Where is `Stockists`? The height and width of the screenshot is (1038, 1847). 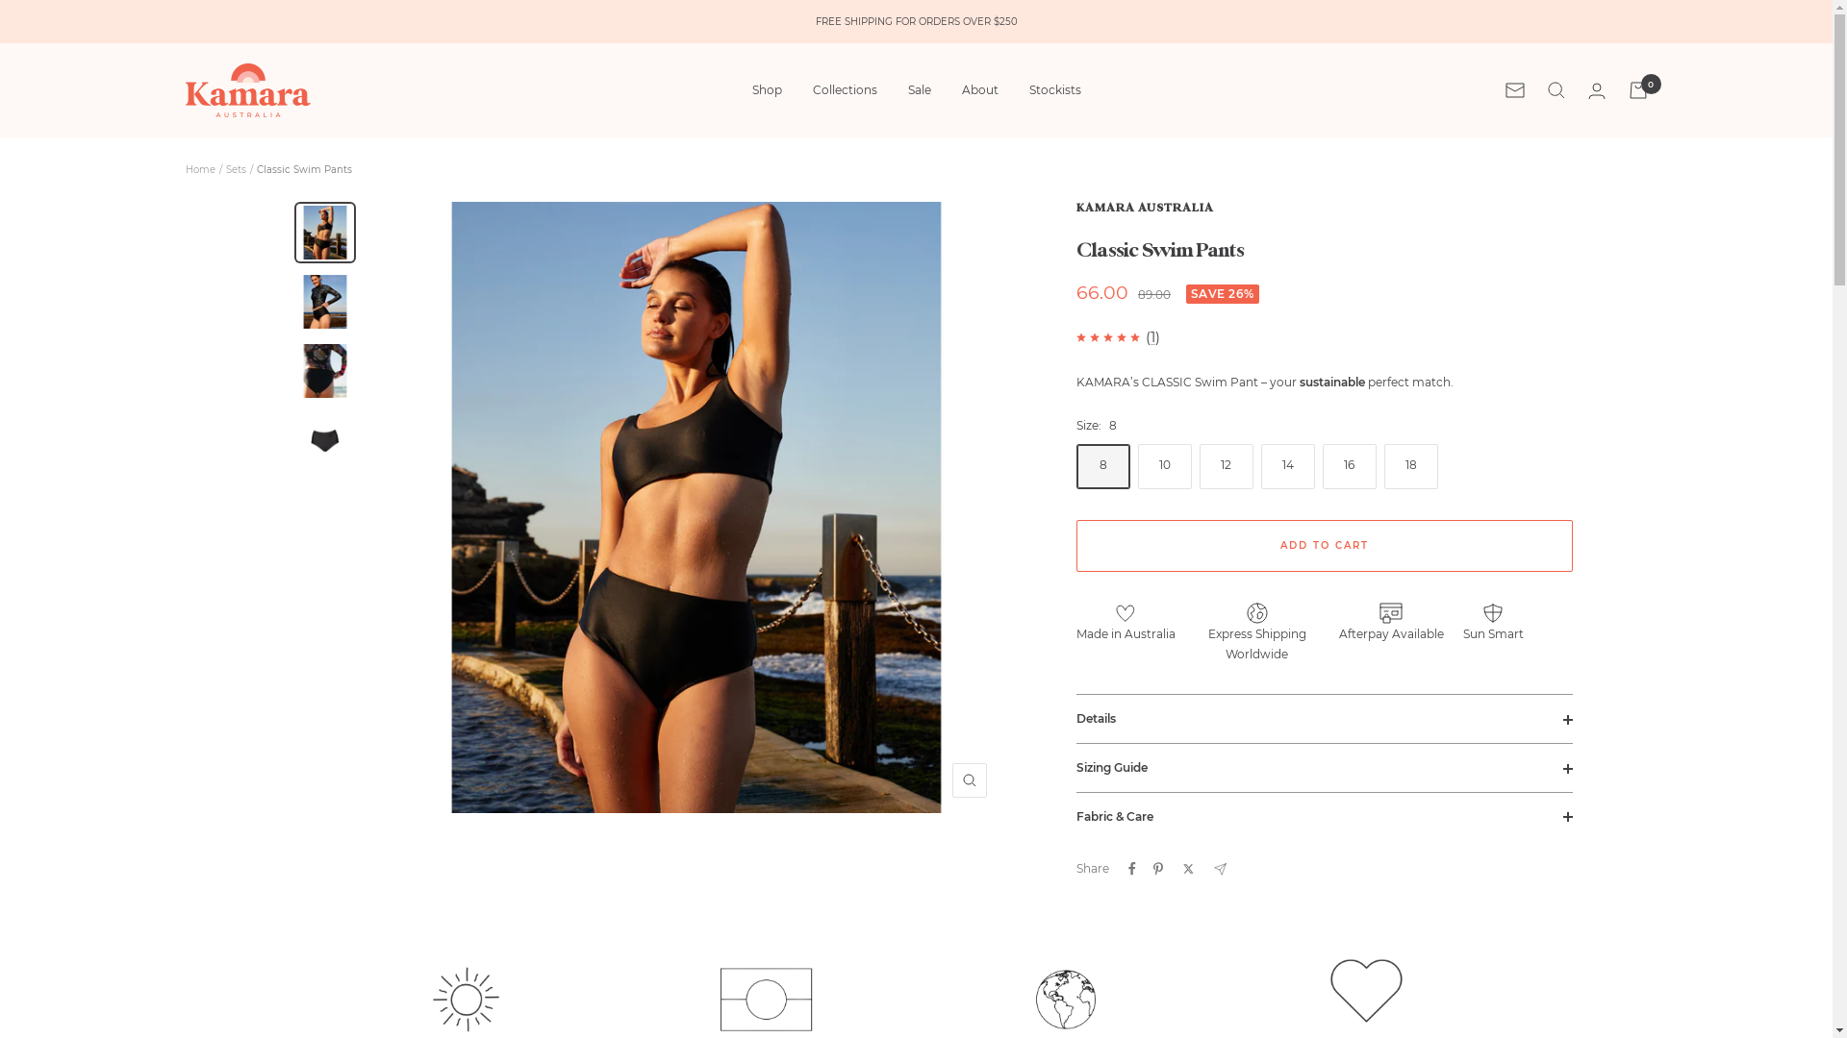 Stockists is located at coordinates (1055, 90).